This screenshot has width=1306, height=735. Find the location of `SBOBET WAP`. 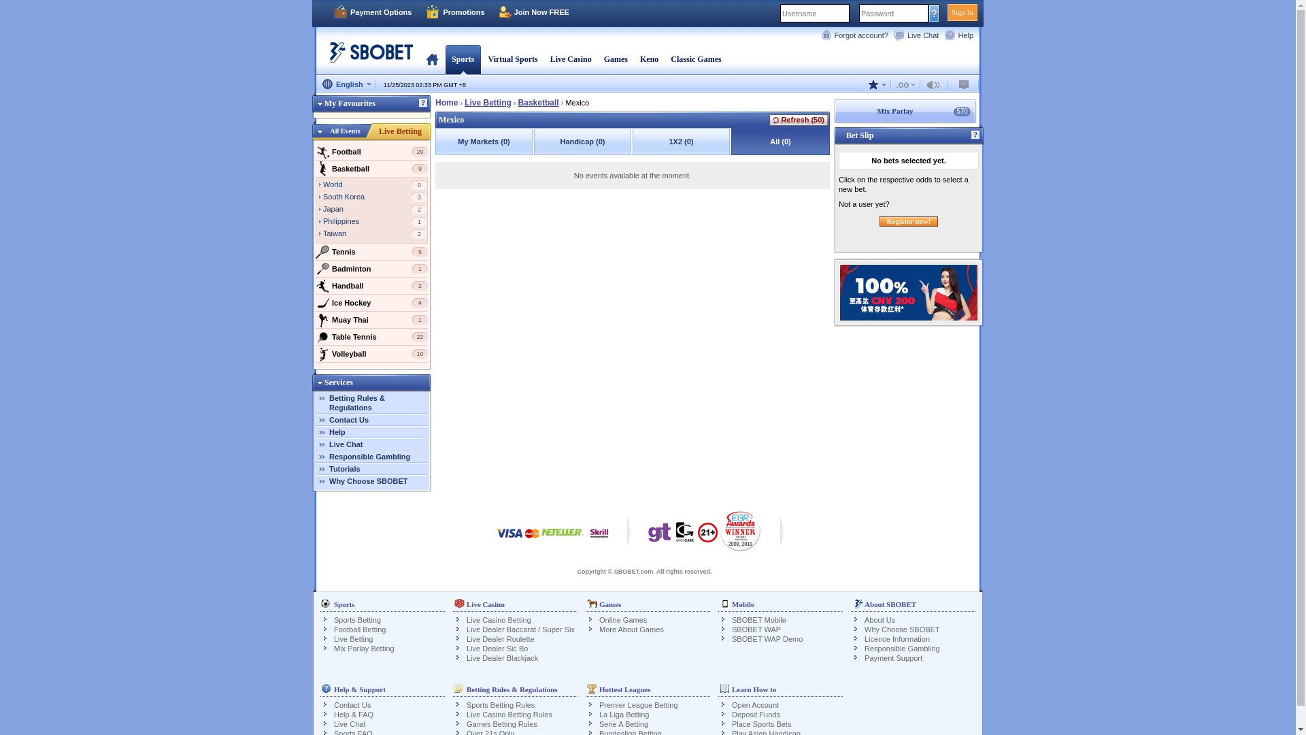

SBOBET WAP is located at coordinates (756, 630).